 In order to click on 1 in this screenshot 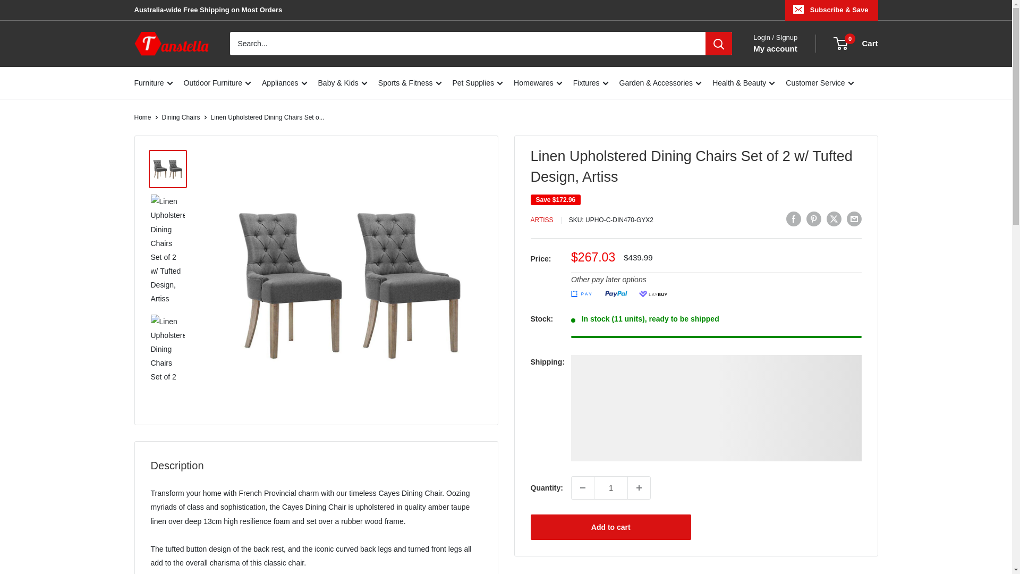, I will do `click(611, 488)`.